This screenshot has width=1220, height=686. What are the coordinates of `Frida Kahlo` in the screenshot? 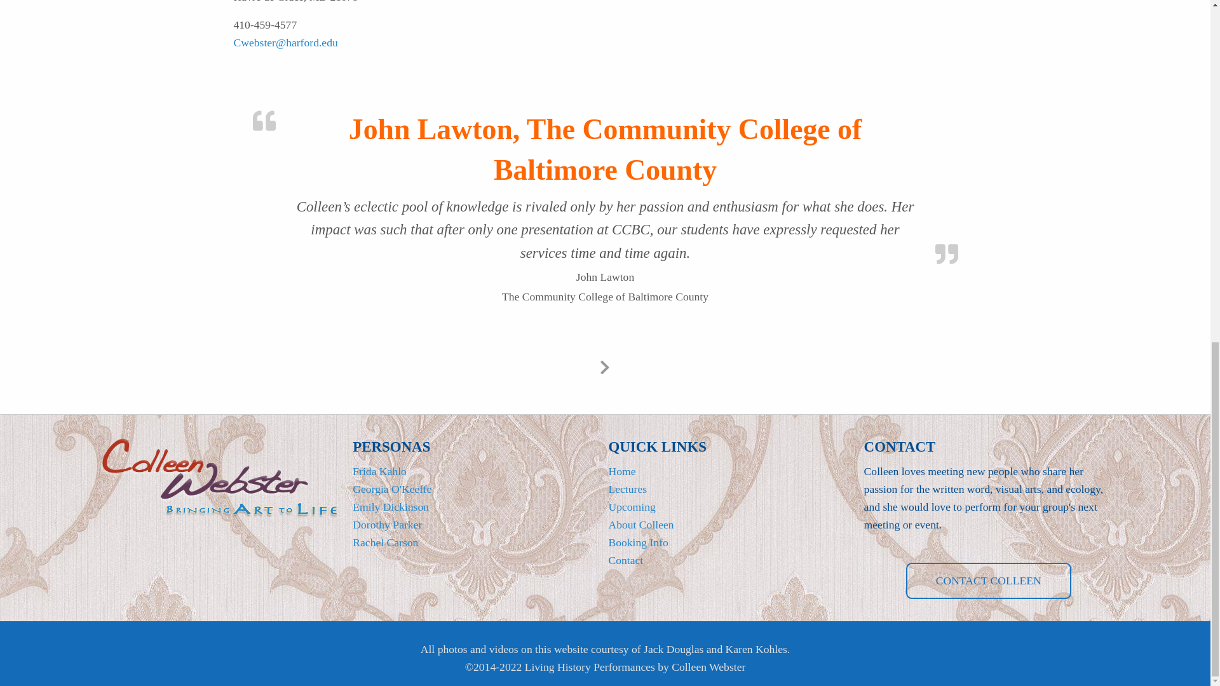 It's located at (379, 471).